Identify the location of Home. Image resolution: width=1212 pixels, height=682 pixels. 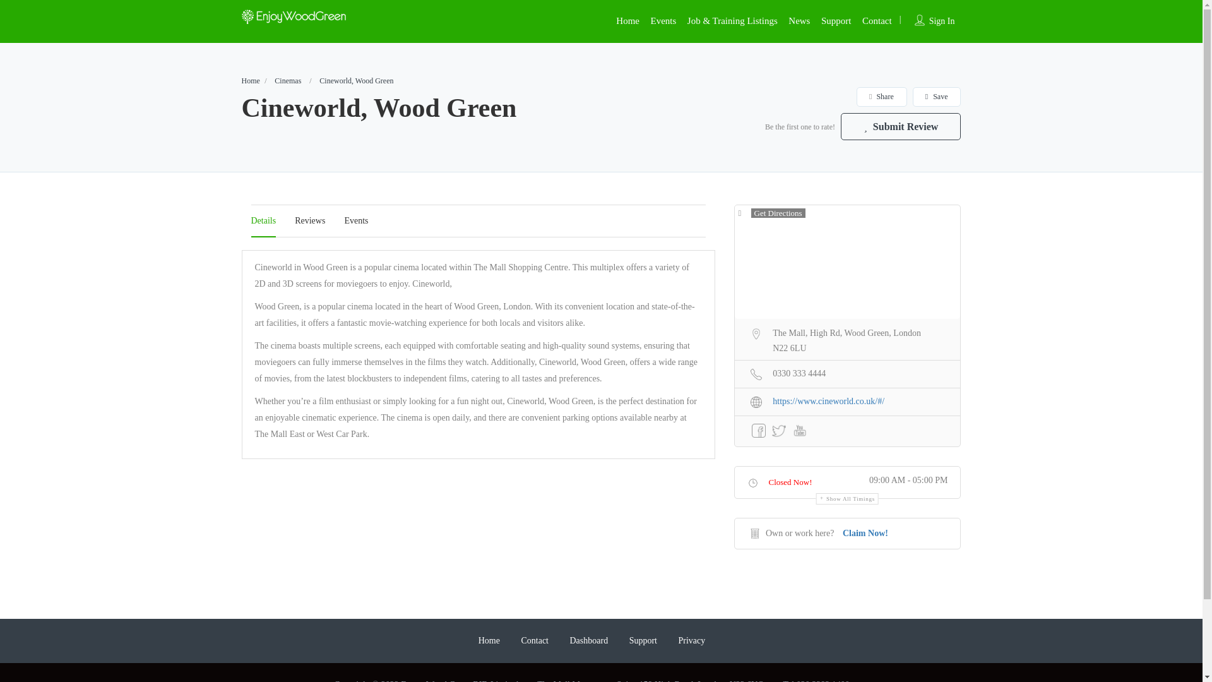
(627, 20).